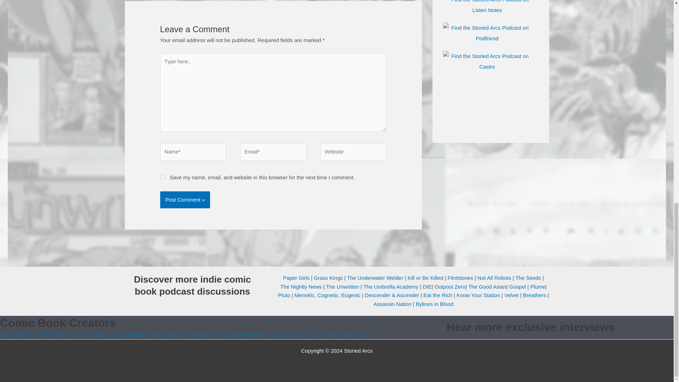 The height and width of the screenshot is (382, 679). What do you see at coordinates (163, 177) in the screenshot?
I see `yes` at bounding box center [163, 177].